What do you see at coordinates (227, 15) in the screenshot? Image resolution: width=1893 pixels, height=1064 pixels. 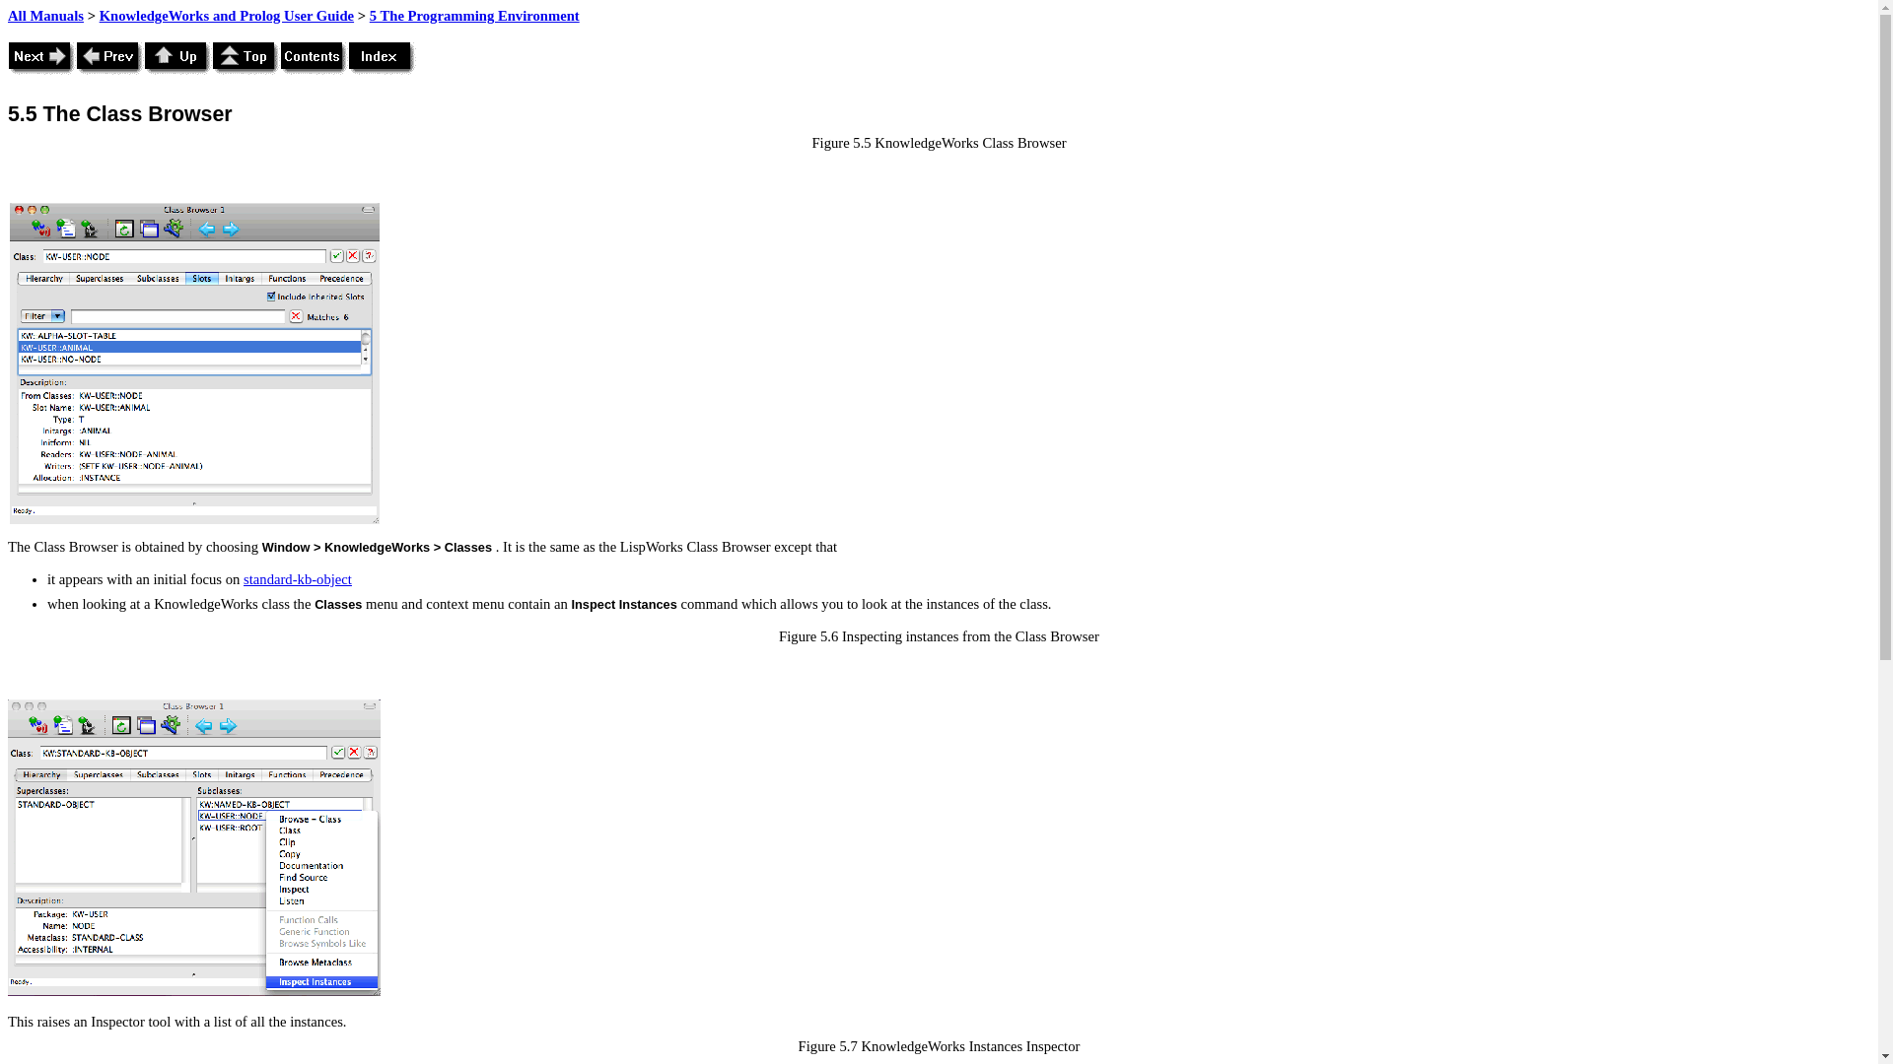 I see `KnowledgeWorks and Prolog User Guide` at bounding box center [227, 15].